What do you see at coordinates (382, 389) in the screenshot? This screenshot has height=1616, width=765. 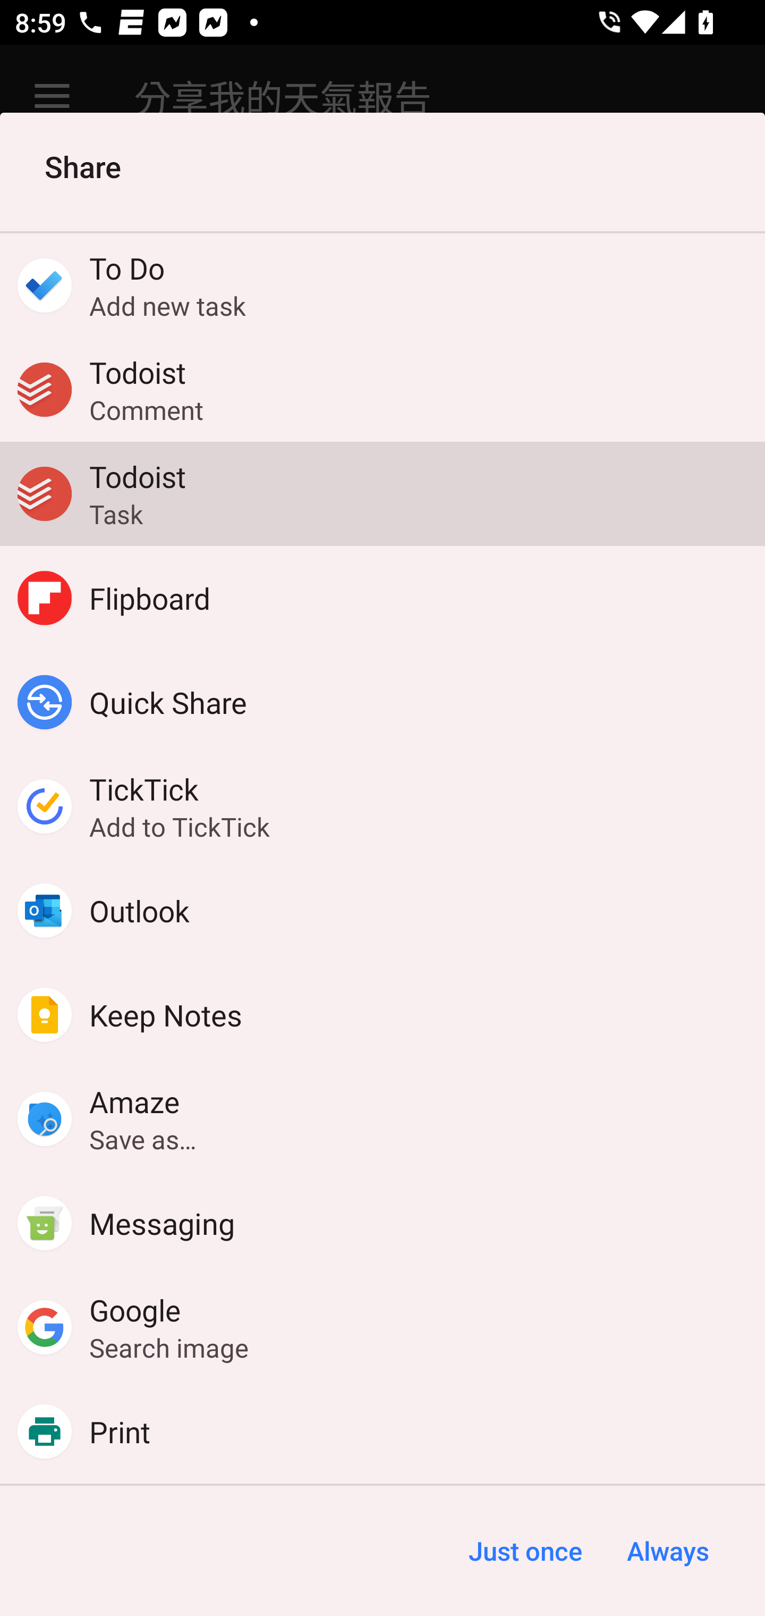 I see `Todoist Comment` at bounding box center [382, 389].